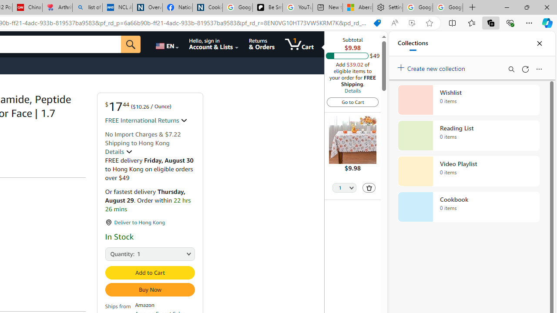 This screenshot has width=557, height=313. Describe the element at coordinates (377, 23) in the screenshot. I see `Shopping in Microsoft Edge` at that location.